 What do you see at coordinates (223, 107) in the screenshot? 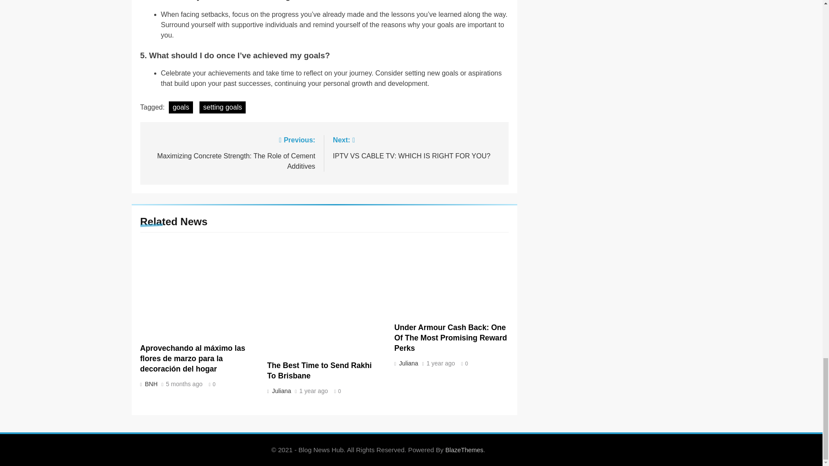
I see `setting goals` at bounding box center [223, 107].